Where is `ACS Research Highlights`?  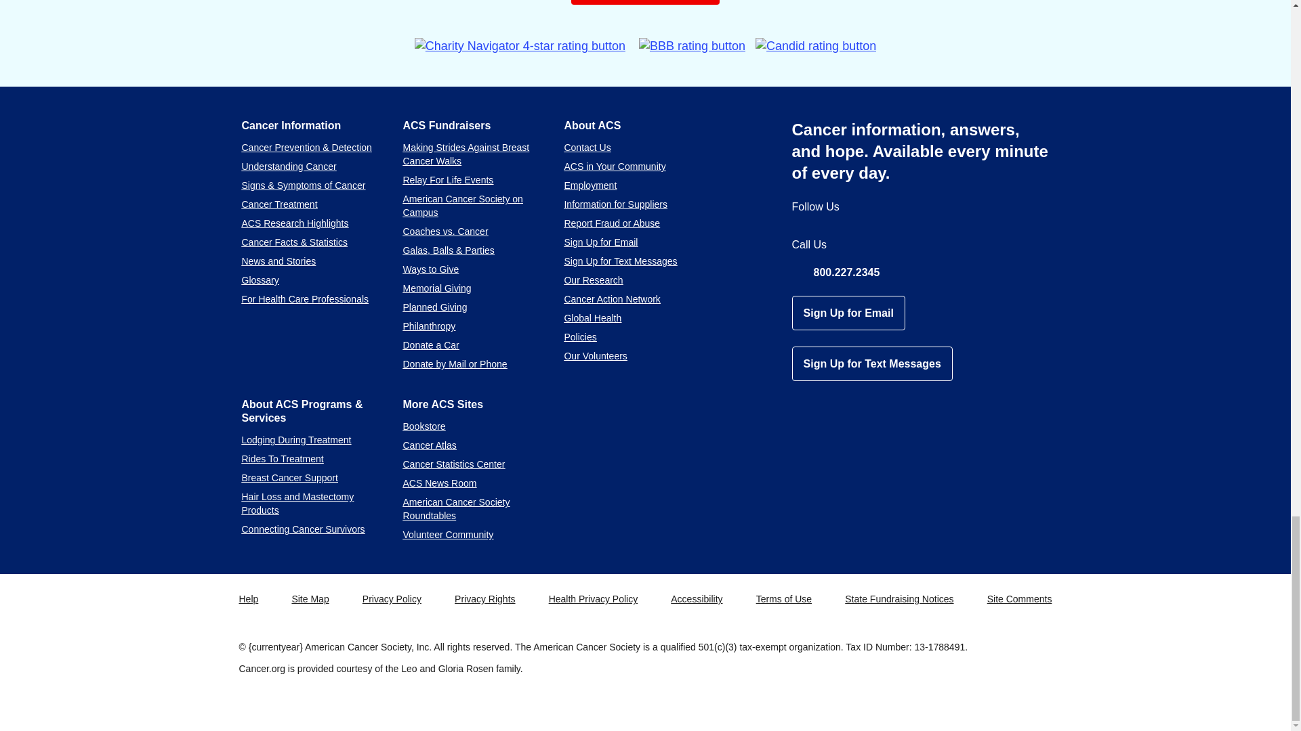
ACS Research Highlights is located at coordinates (294, 223).